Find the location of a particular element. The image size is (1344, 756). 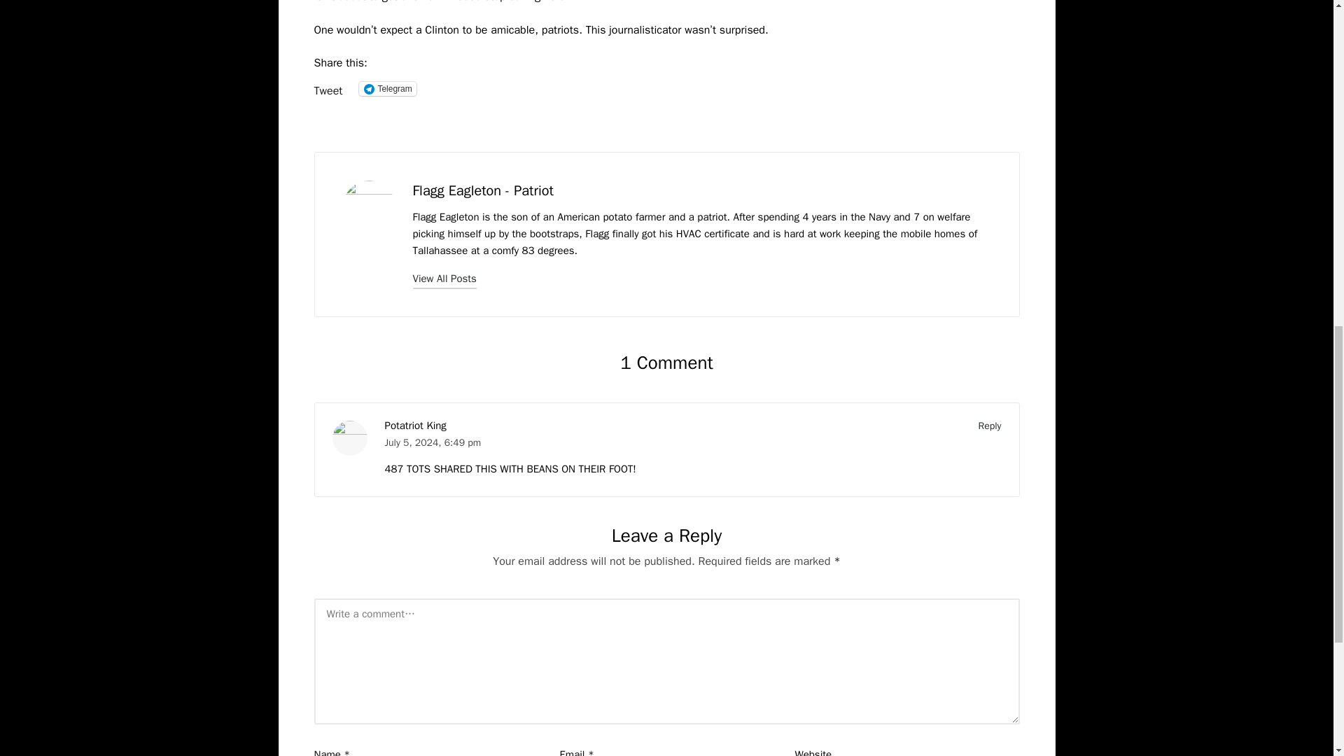

6:49 pm is located at coordinates (463, 442).